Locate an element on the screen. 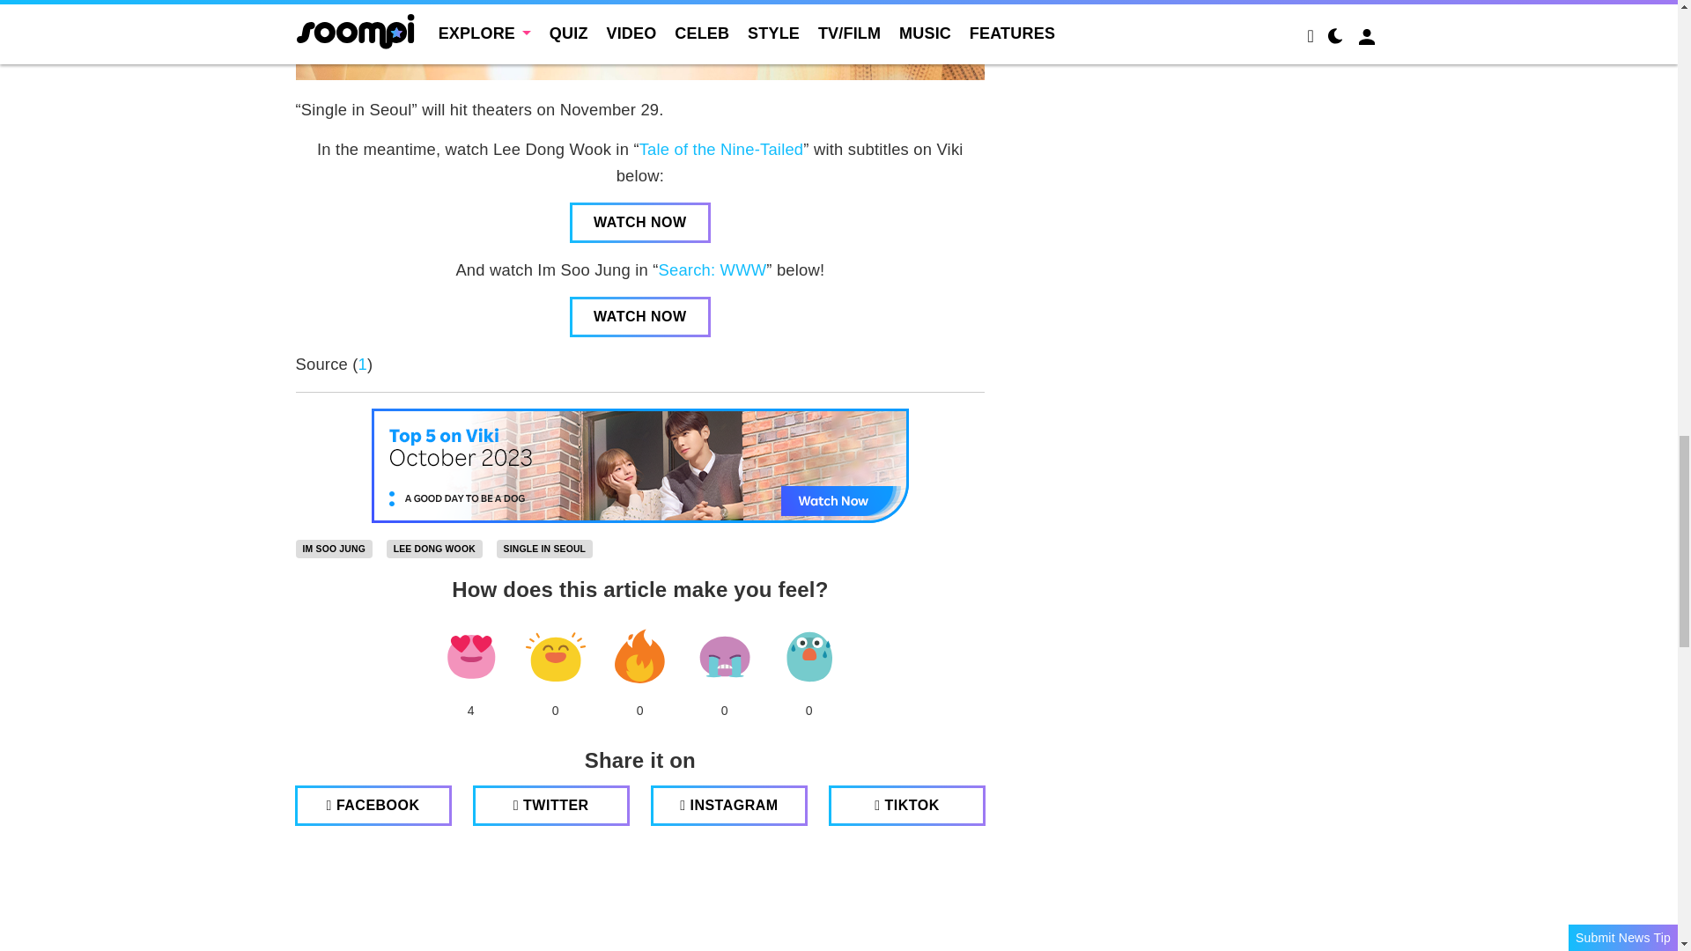 The image size is (1691, 951). 3rd party ad content is located at coordinates (640, 902).